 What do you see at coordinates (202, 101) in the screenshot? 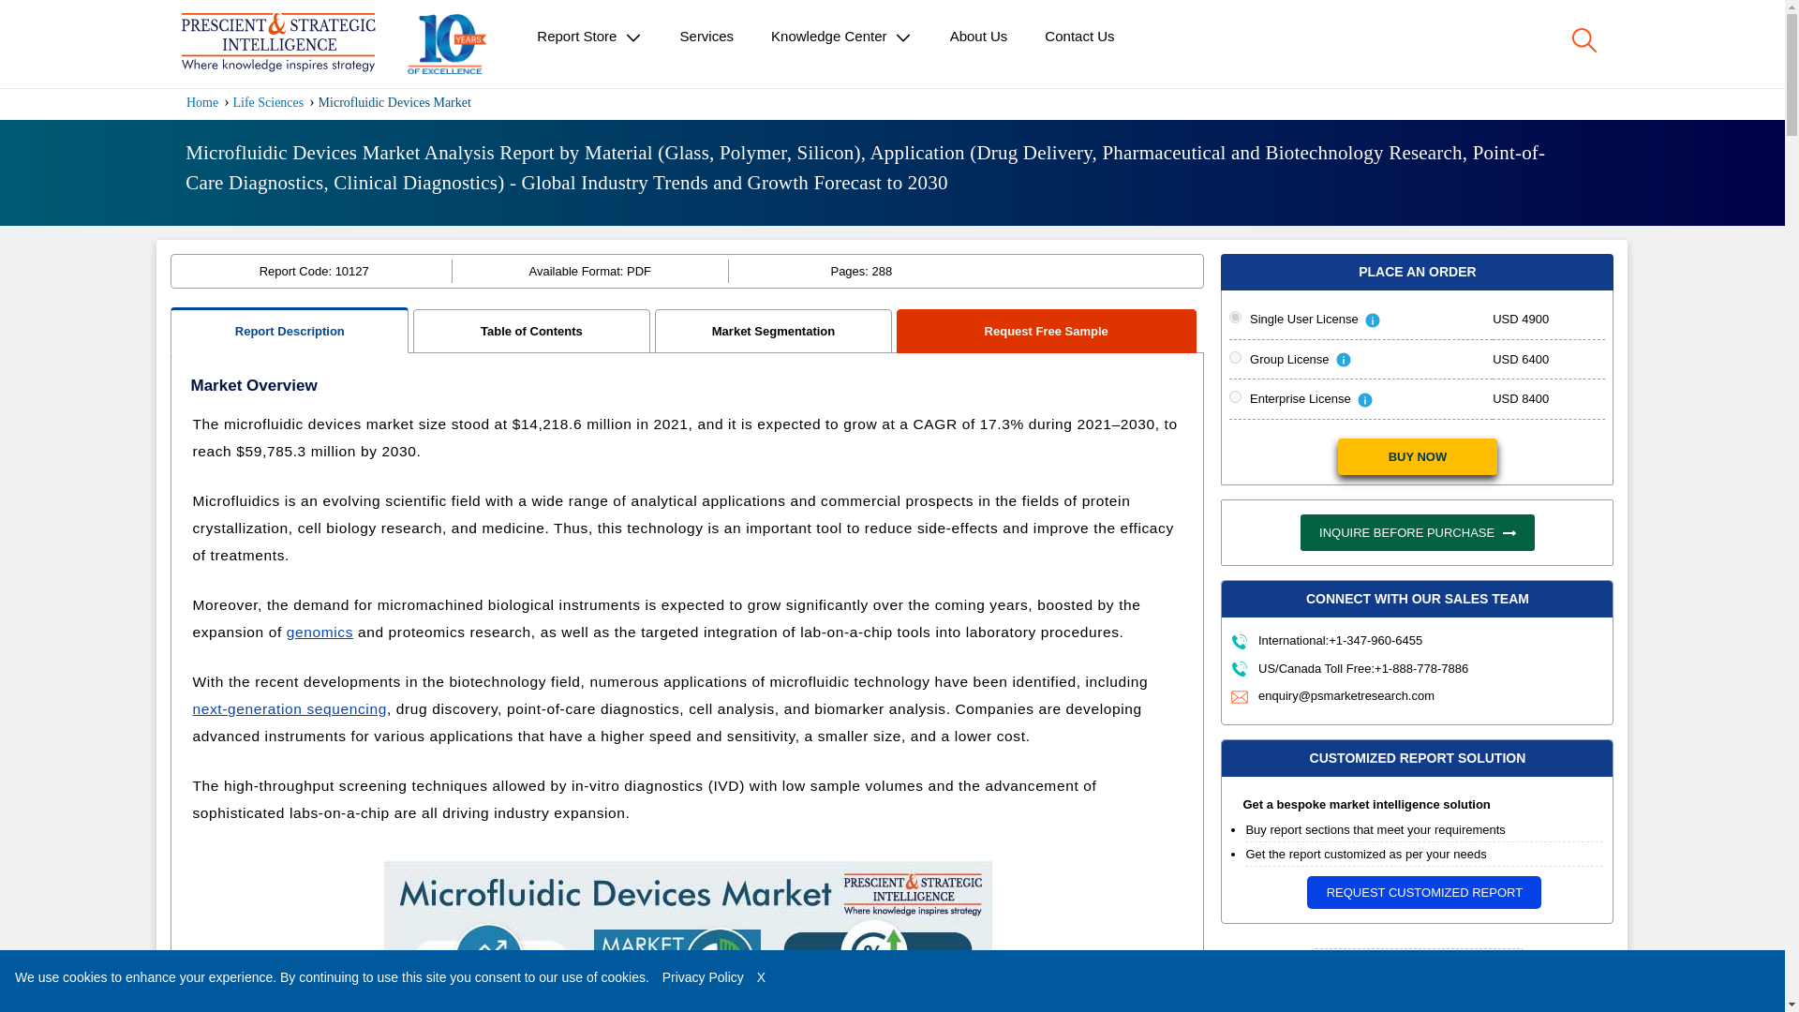
I see `Home` at bounding box center [202, 101].